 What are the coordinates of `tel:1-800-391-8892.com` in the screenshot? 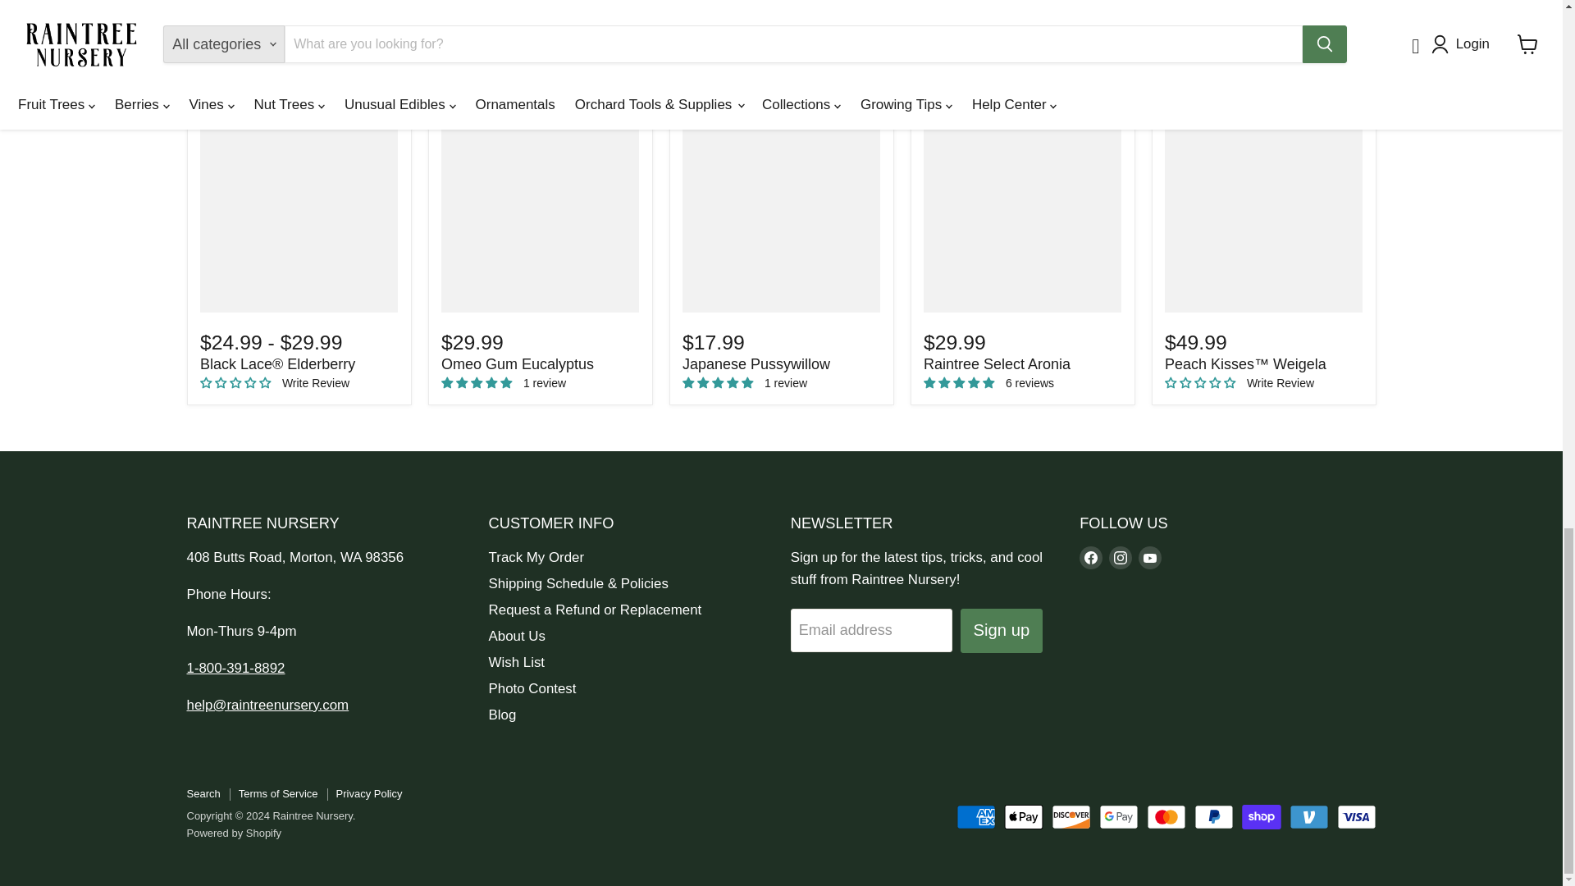 It's located at (236, 668).